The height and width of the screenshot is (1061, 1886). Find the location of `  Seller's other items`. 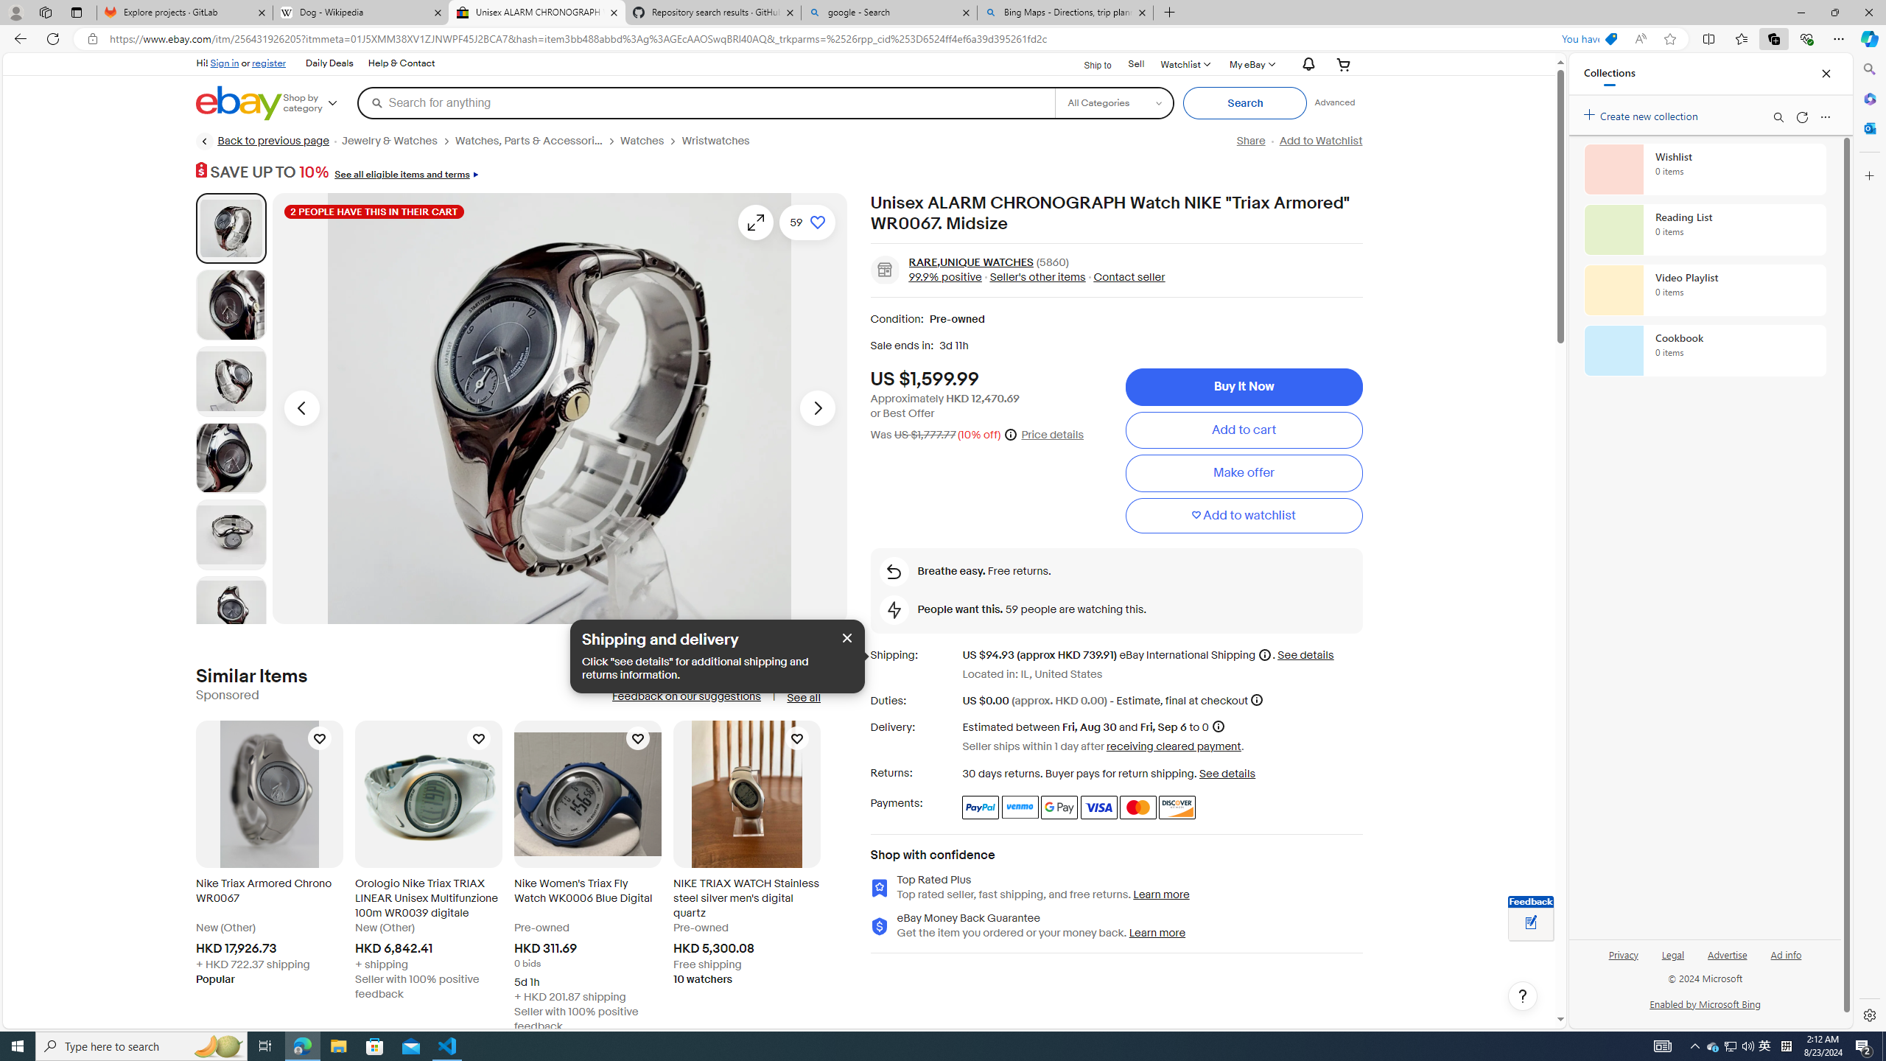

  Seller's other items is located at coordinates (1033, 276).